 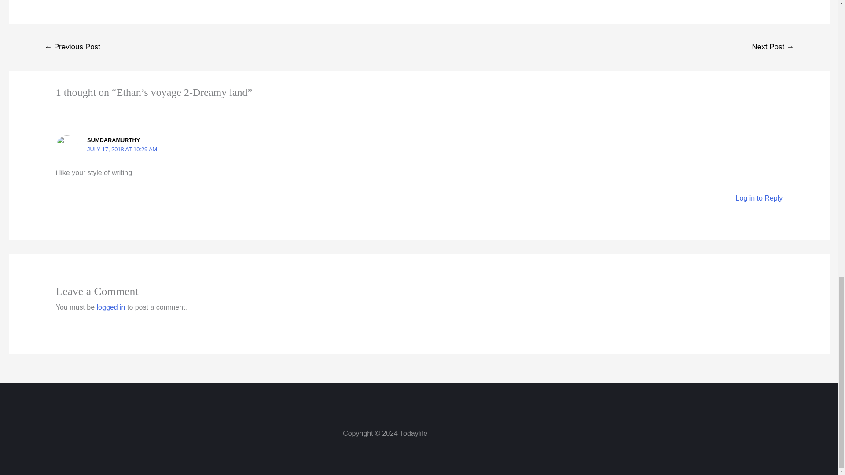 I want to click on logged in, so click(x=111, y=307).